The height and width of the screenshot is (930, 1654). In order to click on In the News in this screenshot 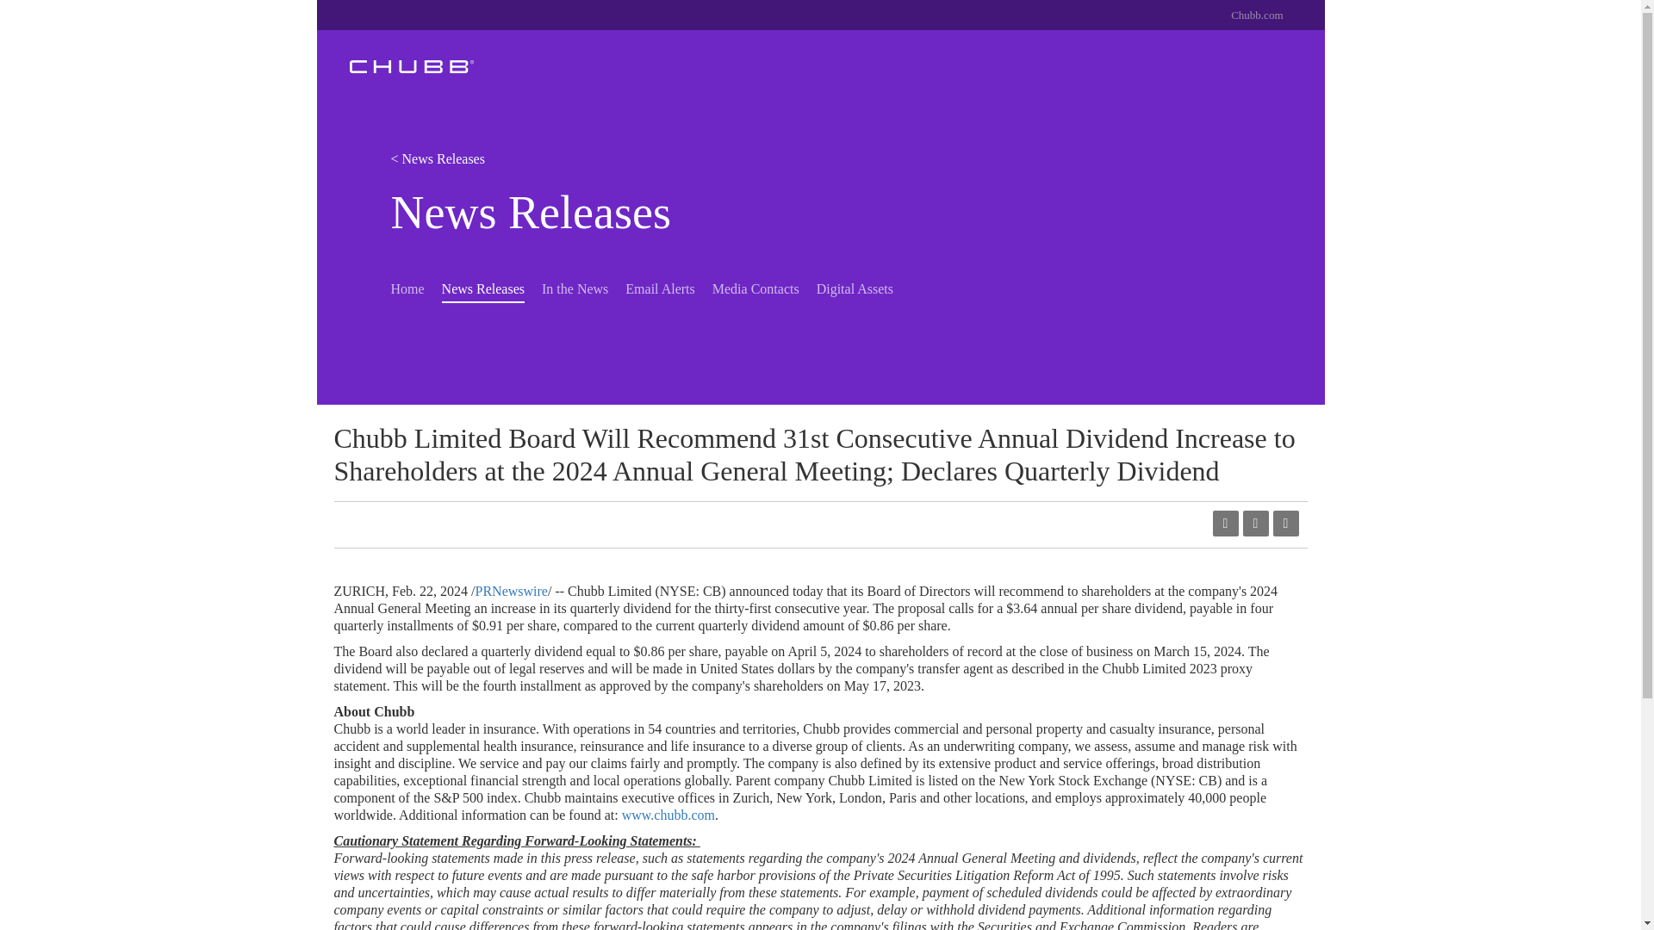, I will do `click(575, 288)`.